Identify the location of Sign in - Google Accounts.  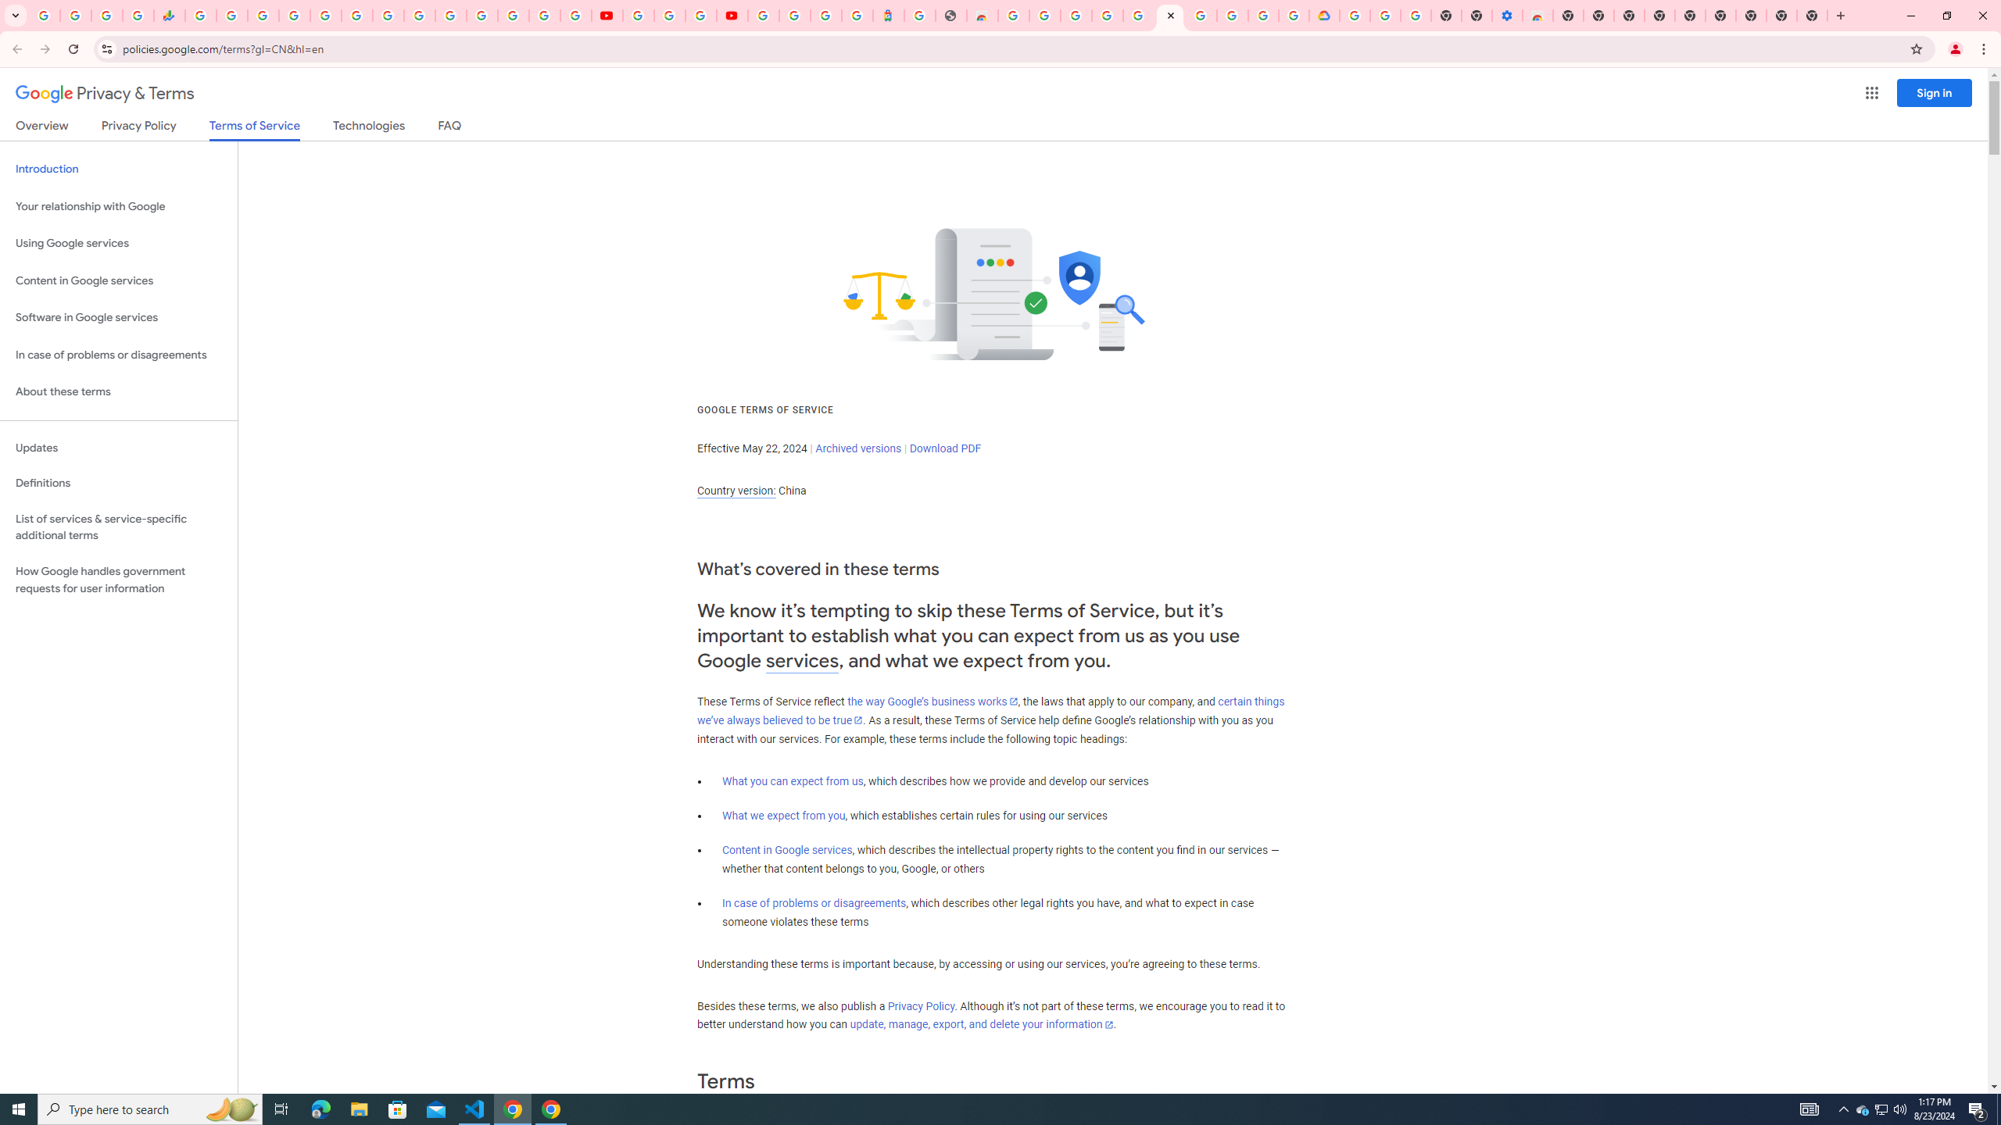
(513, 16).